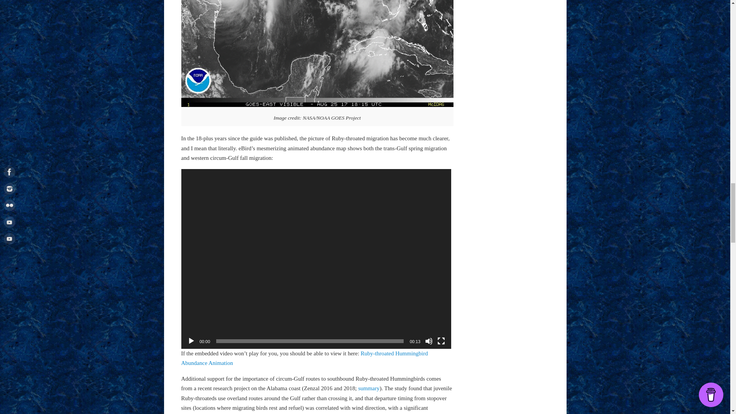  What do you see at coordinates (304, 358) in the screenshot?
I see `Ruby-throated Hummingbird Abundance Animation` at bounding box center [304, 358].